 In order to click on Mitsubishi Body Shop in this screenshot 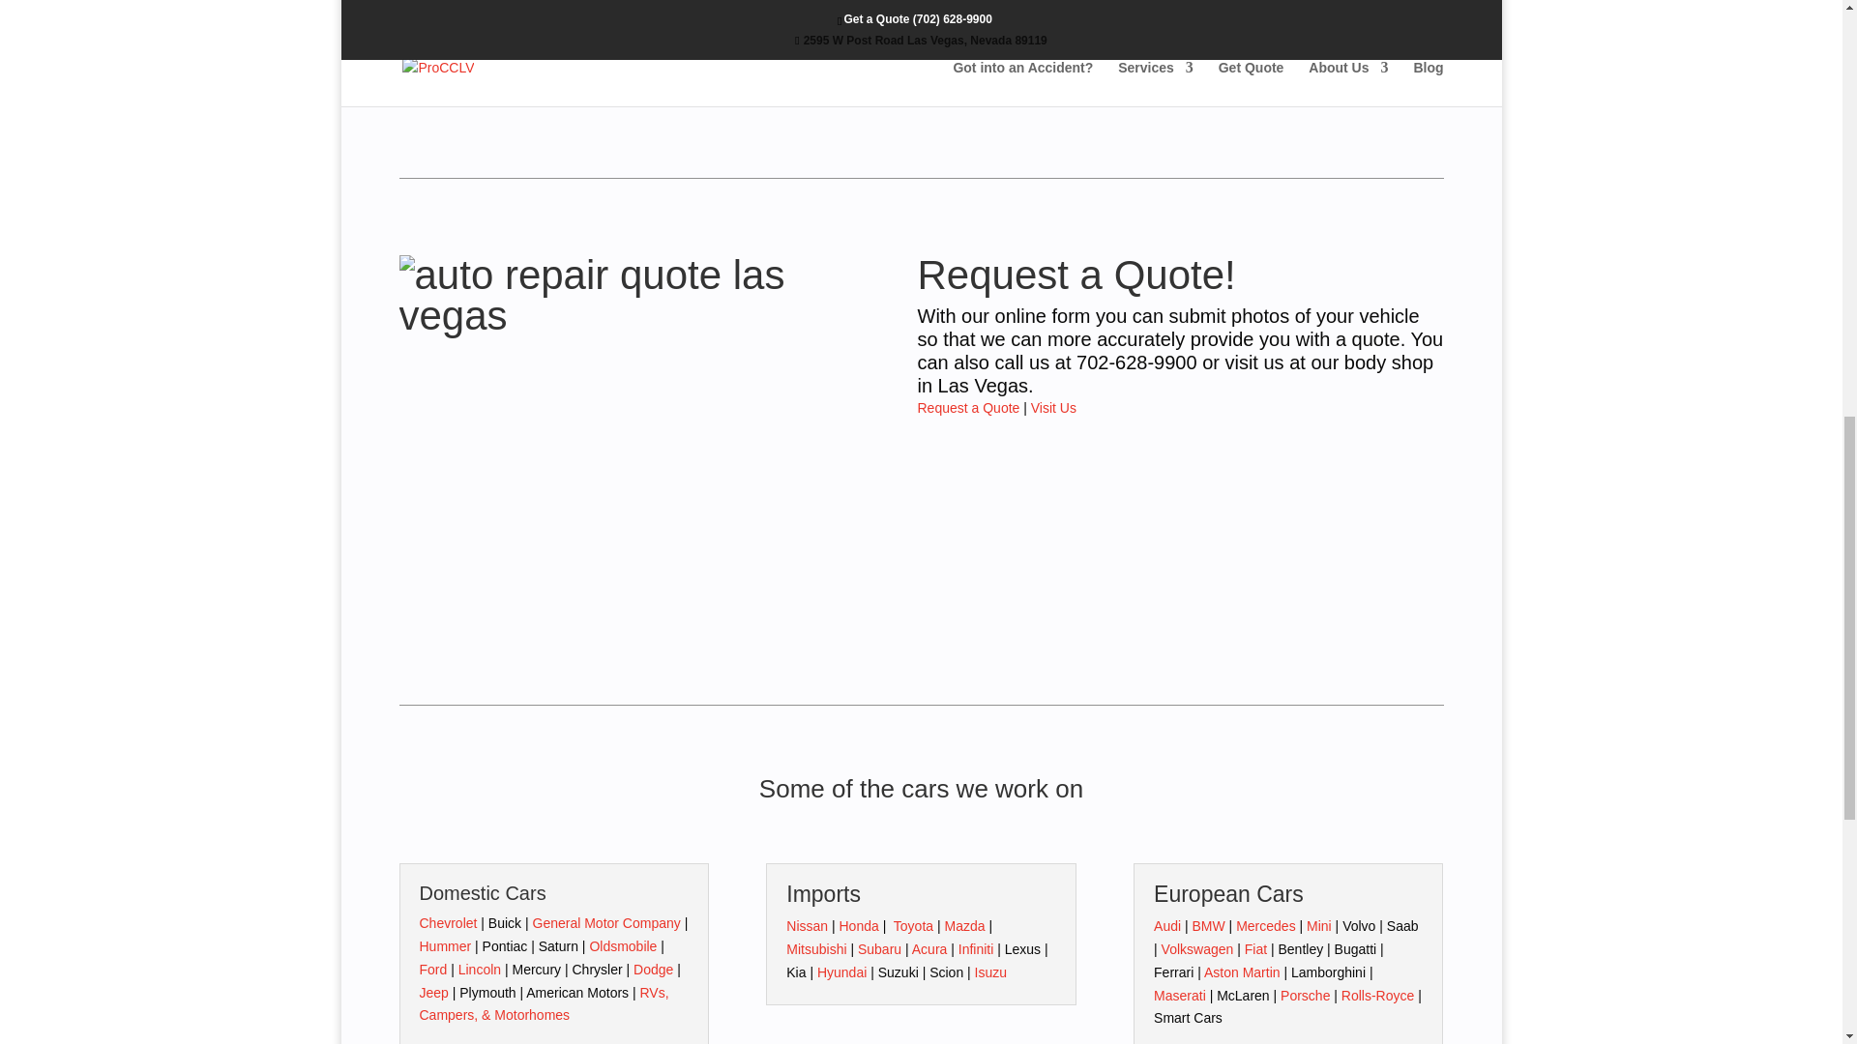, I will do `click(816, 949)`.